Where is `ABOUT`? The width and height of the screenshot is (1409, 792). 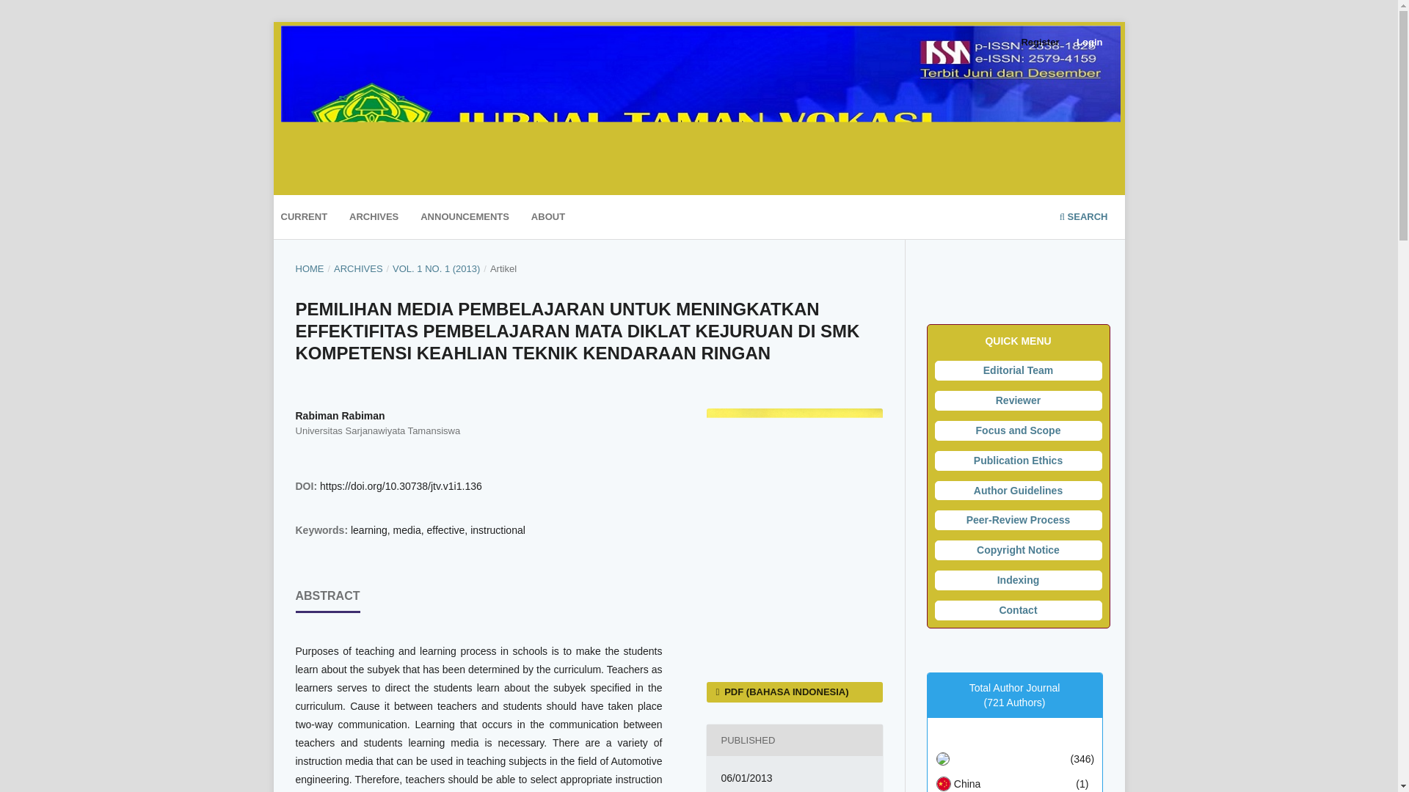 ABOUT is located at coordinates (547, 219).